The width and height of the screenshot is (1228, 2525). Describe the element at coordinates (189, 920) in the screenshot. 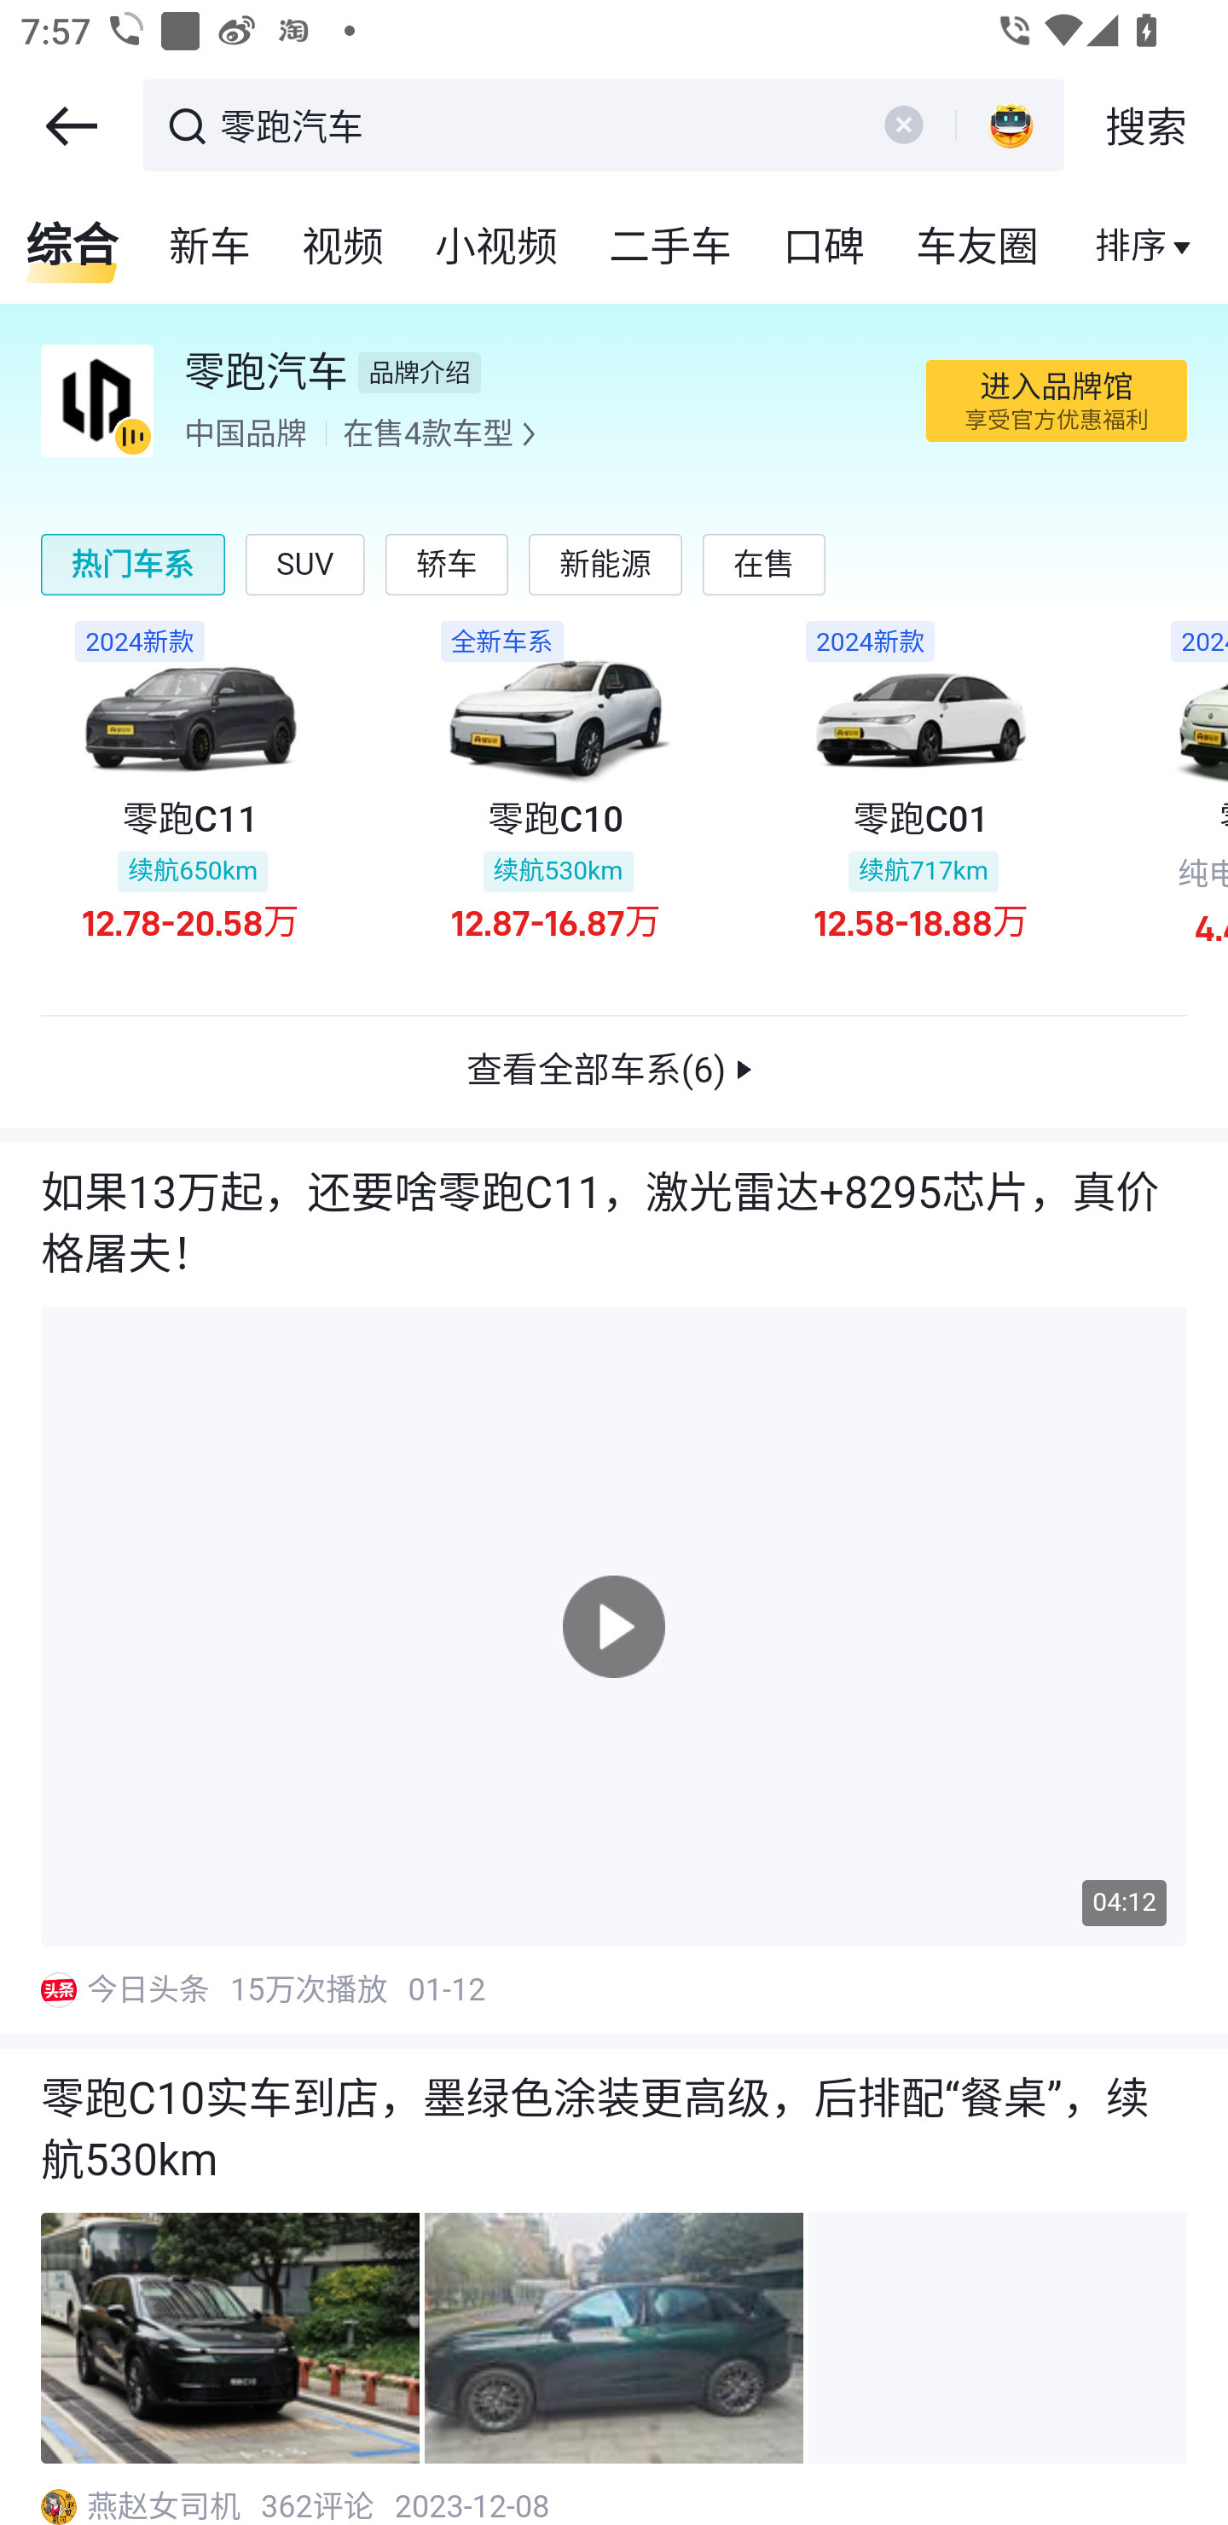

I see `12.78-20.58万` at that location.